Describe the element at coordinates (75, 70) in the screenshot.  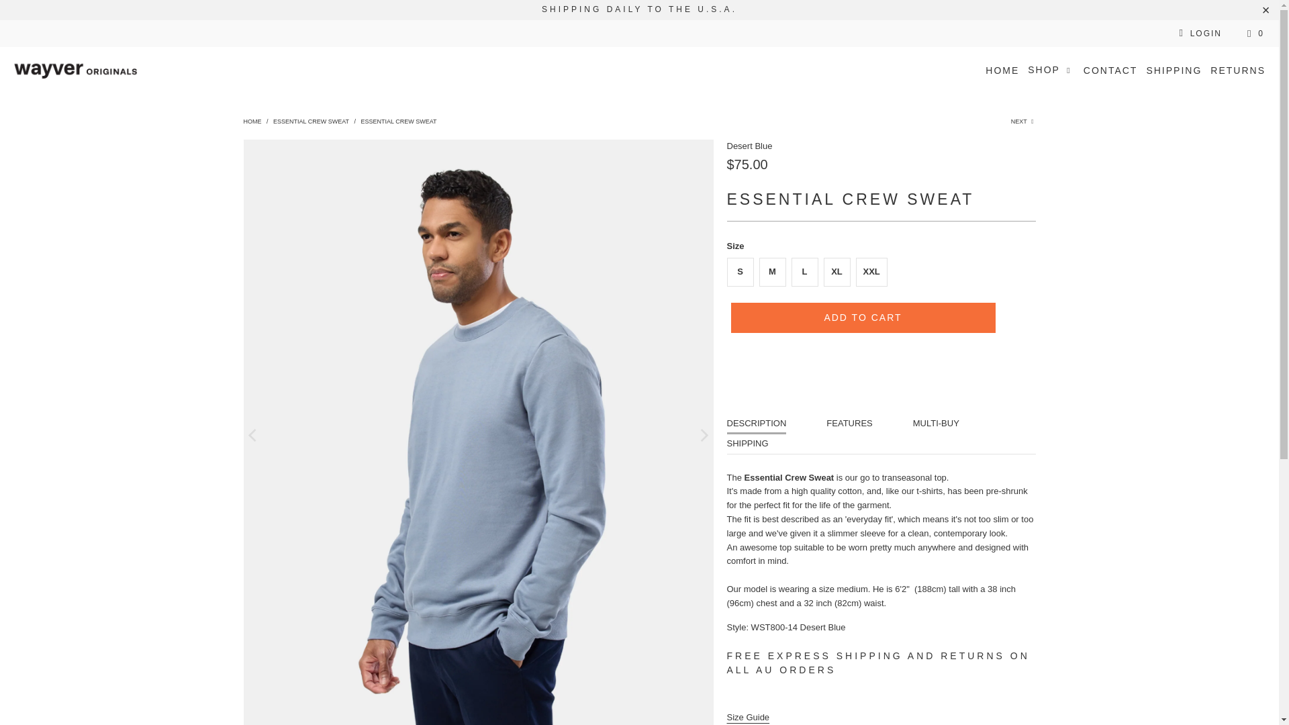
I see `Wayver Originals` at that location.